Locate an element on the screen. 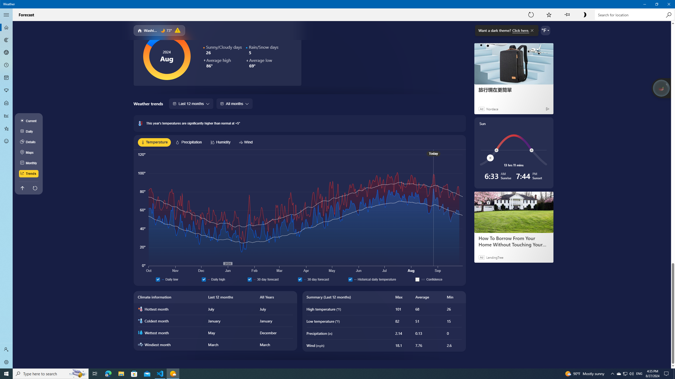 The width and height of the screenshot is (675, 379). Close Weather is located at coordinates (669, 4).